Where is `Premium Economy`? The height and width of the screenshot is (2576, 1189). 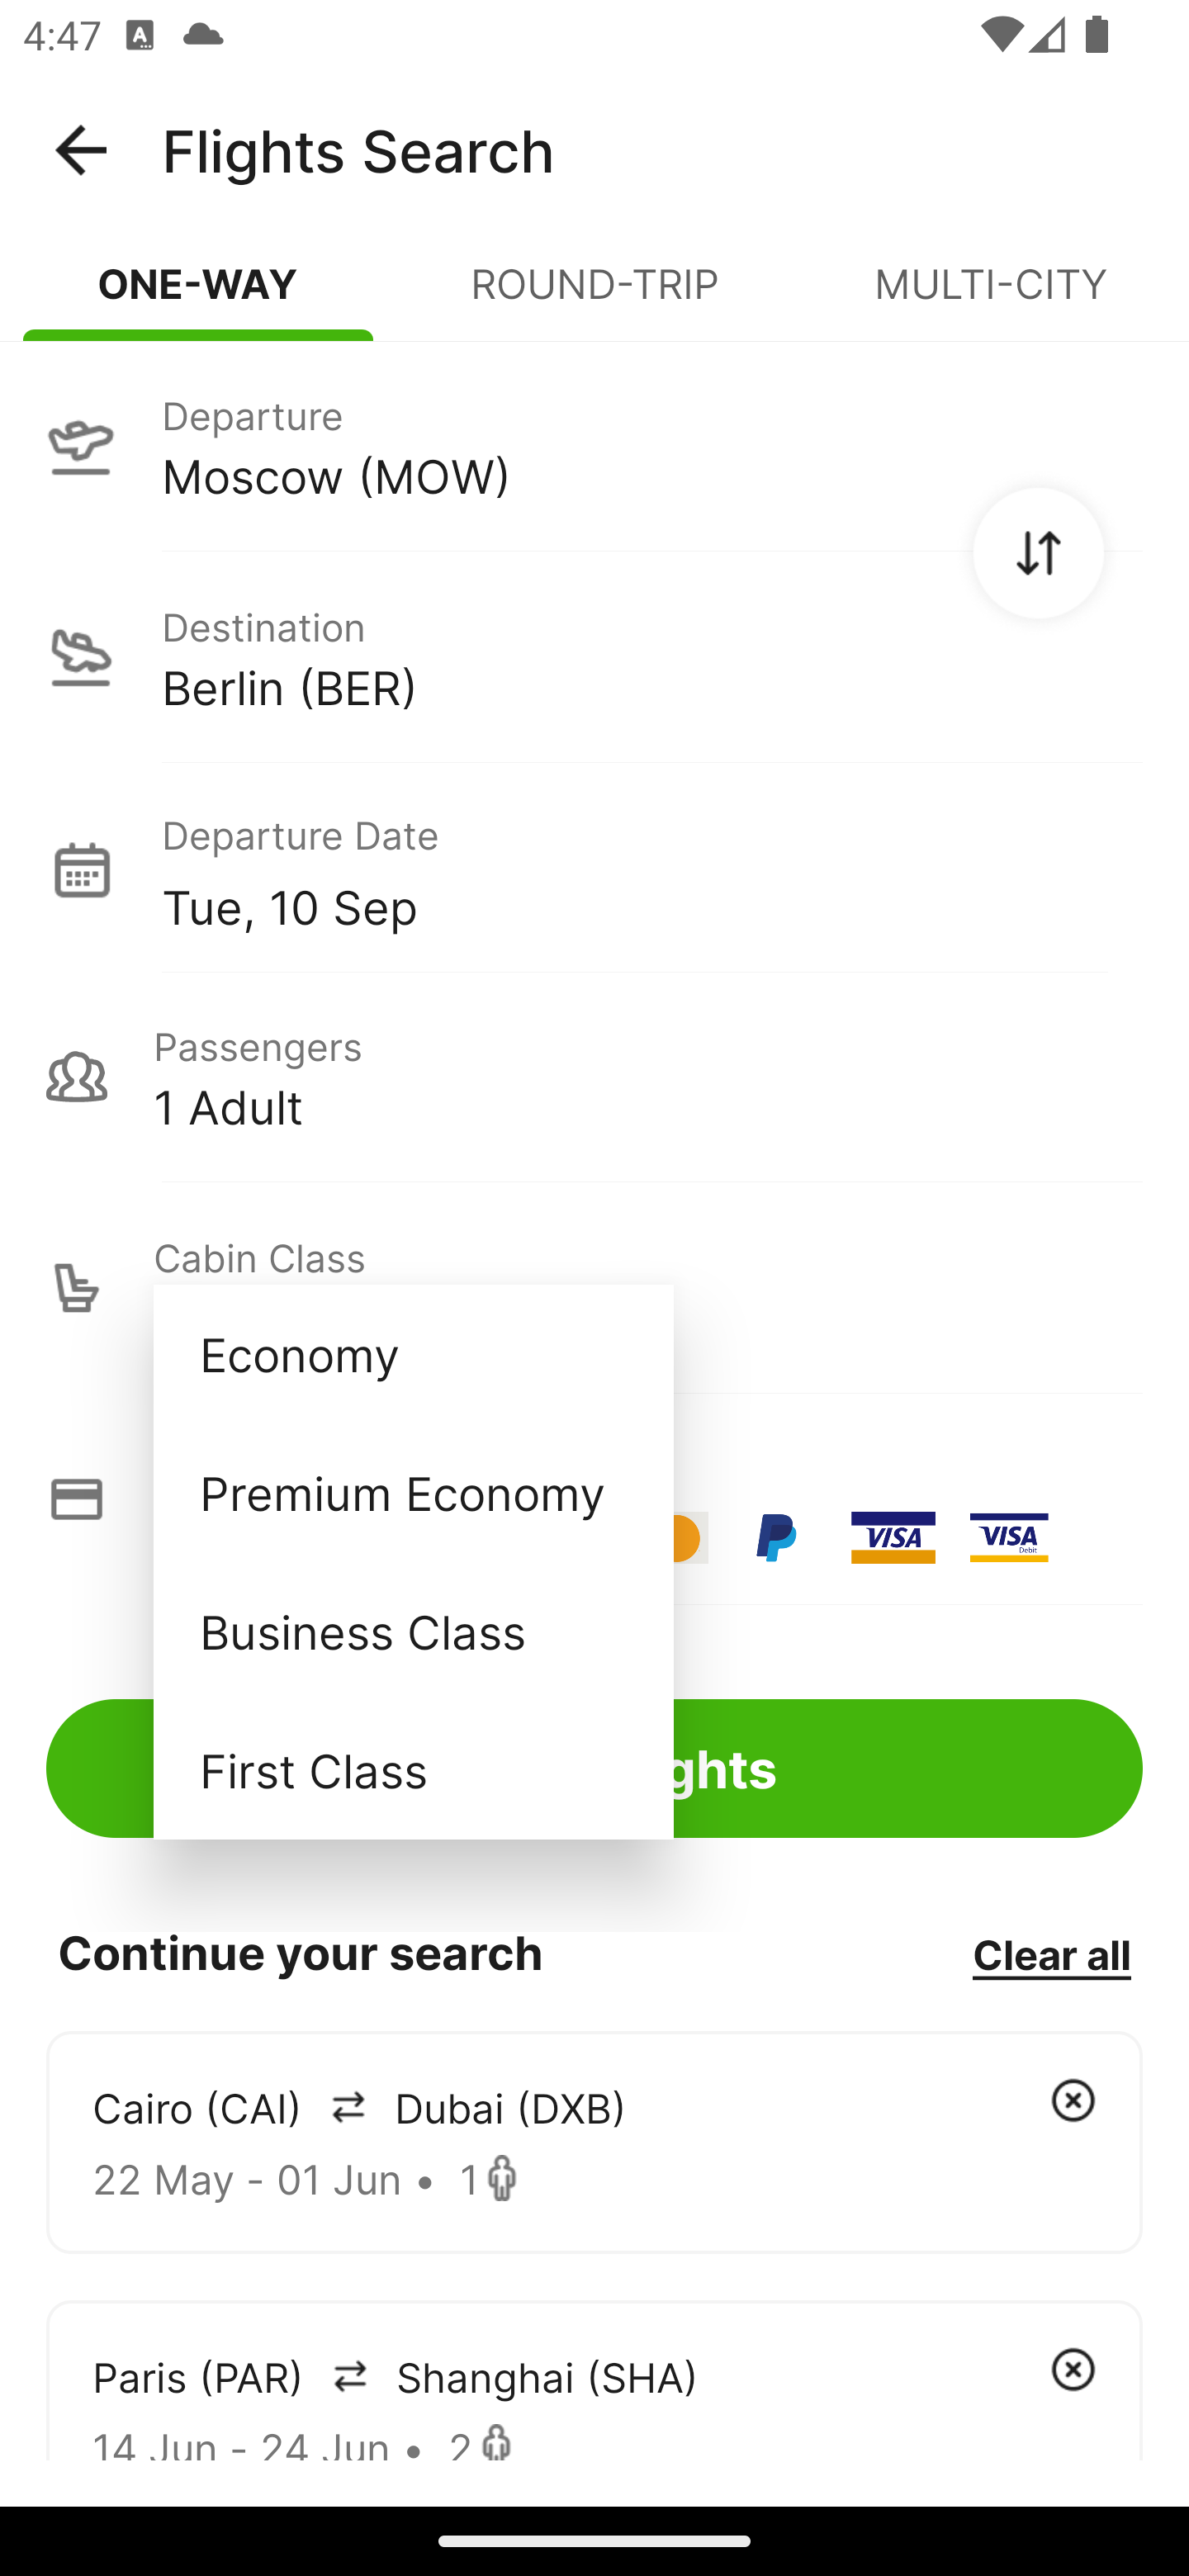 Premium Economy is located at coordinates (413, 1493).